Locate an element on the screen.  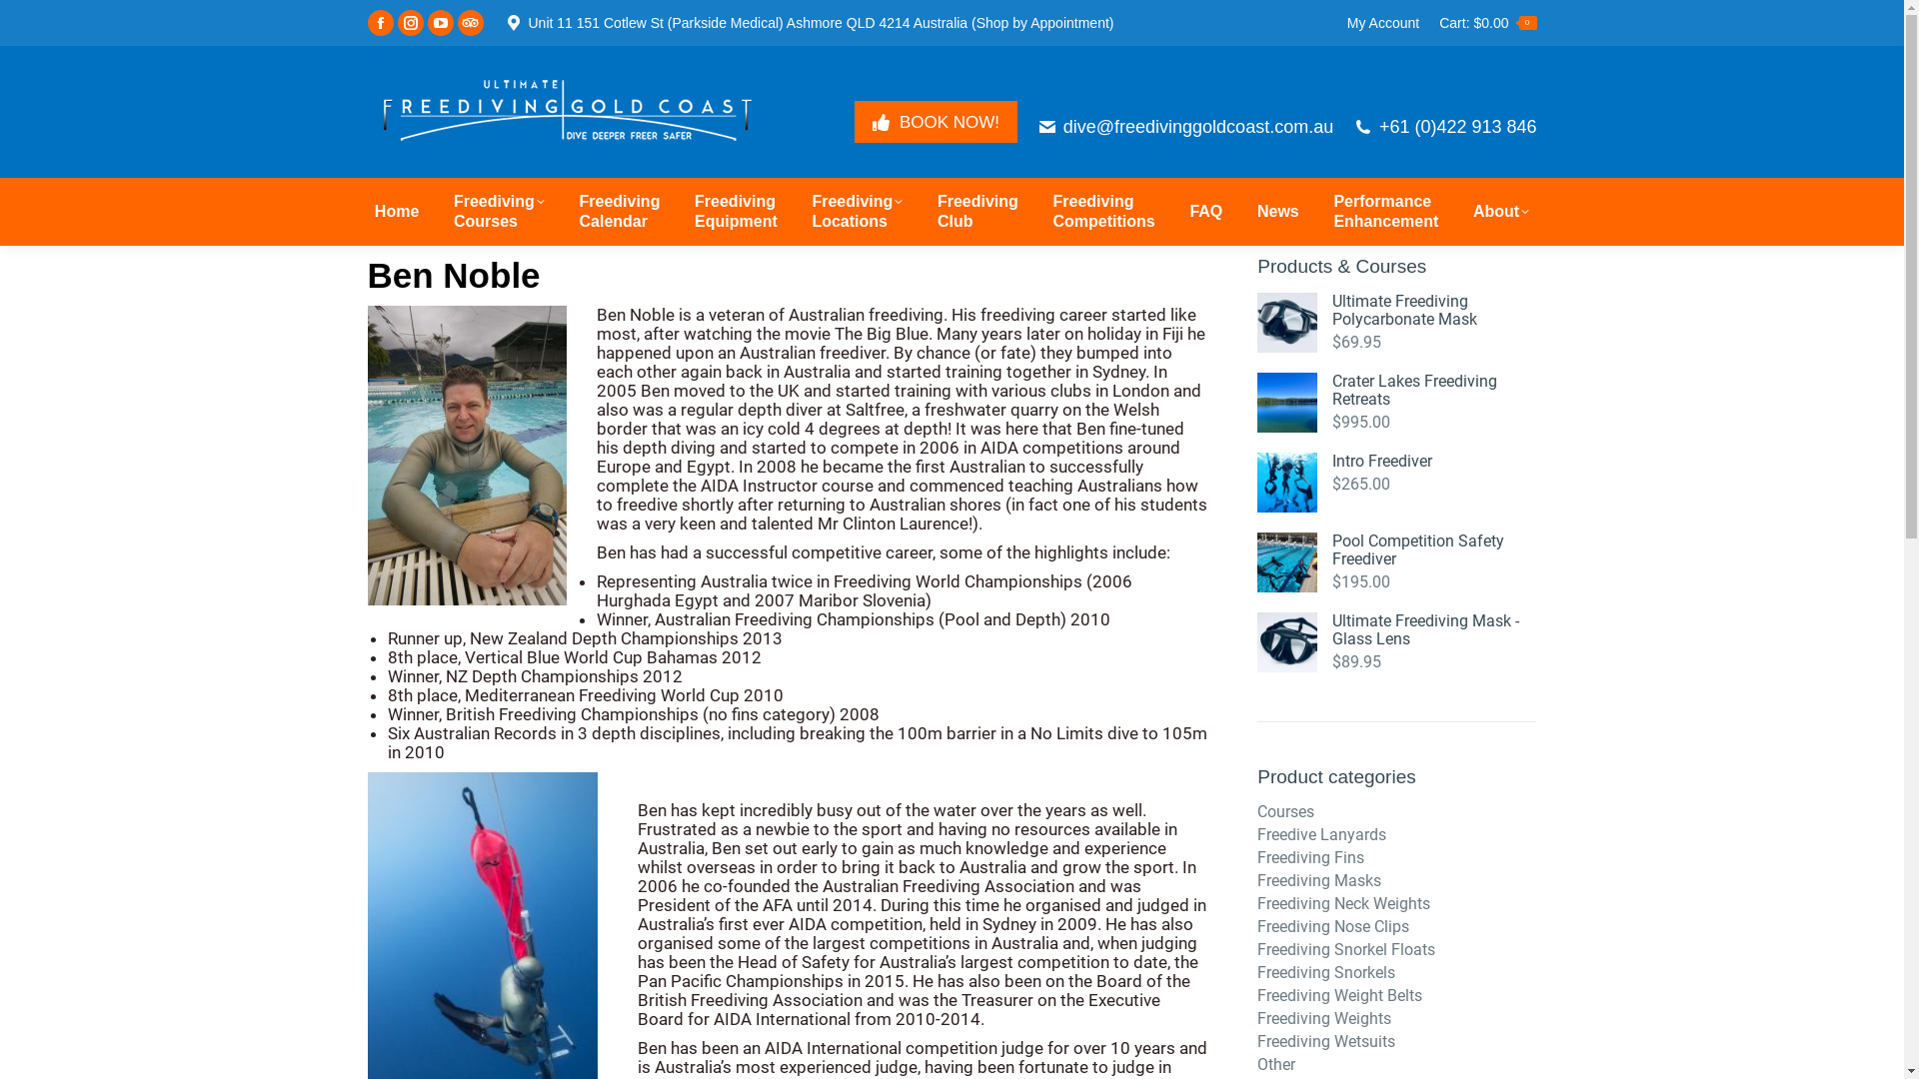
Freediving
Club is located at coordinates (977, 212).